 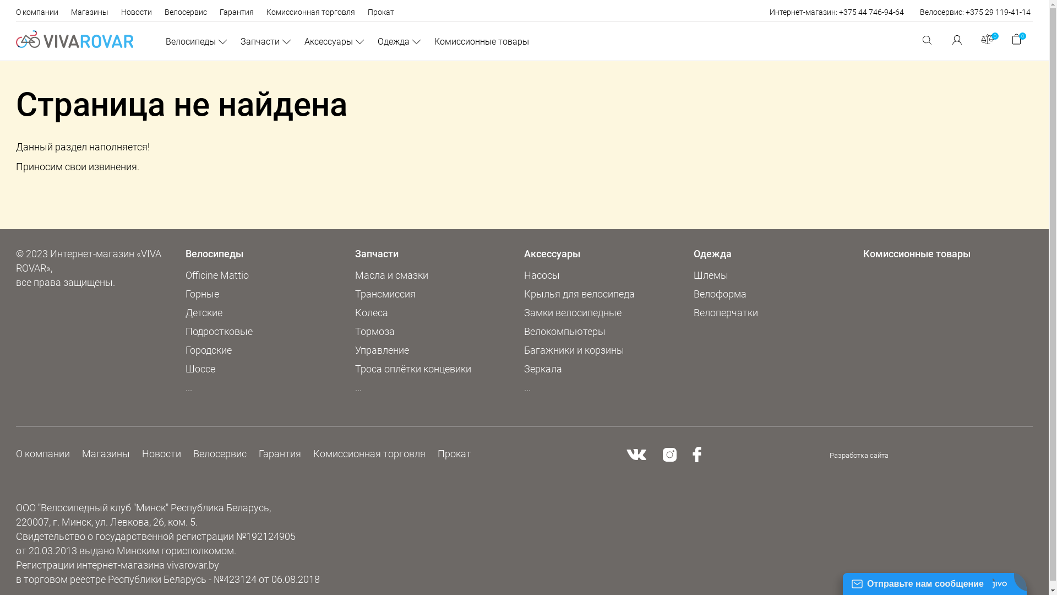 What do you see at coordinates (871, 12) in the screenshot?
I see `+375 44 746-94-64` at bounding box center [871, 12].